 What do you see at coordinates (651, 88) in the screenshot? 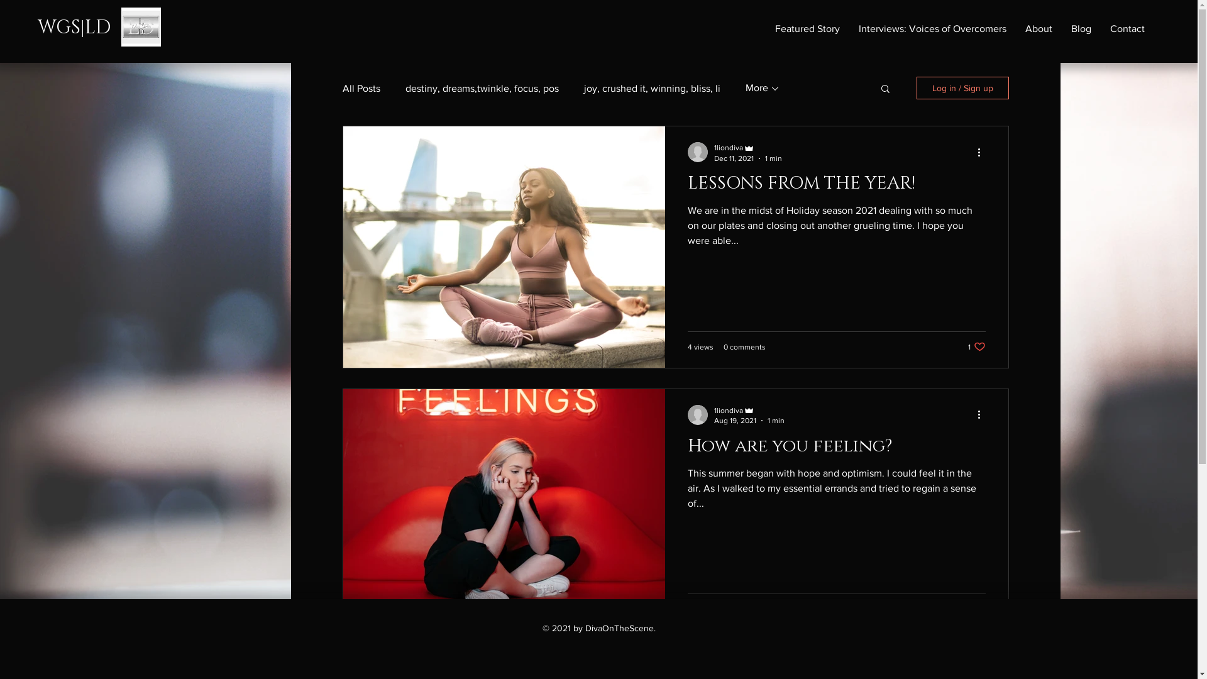
I see `joy, crushed it, winning, bliss, li` at bounding box center [651, 88].